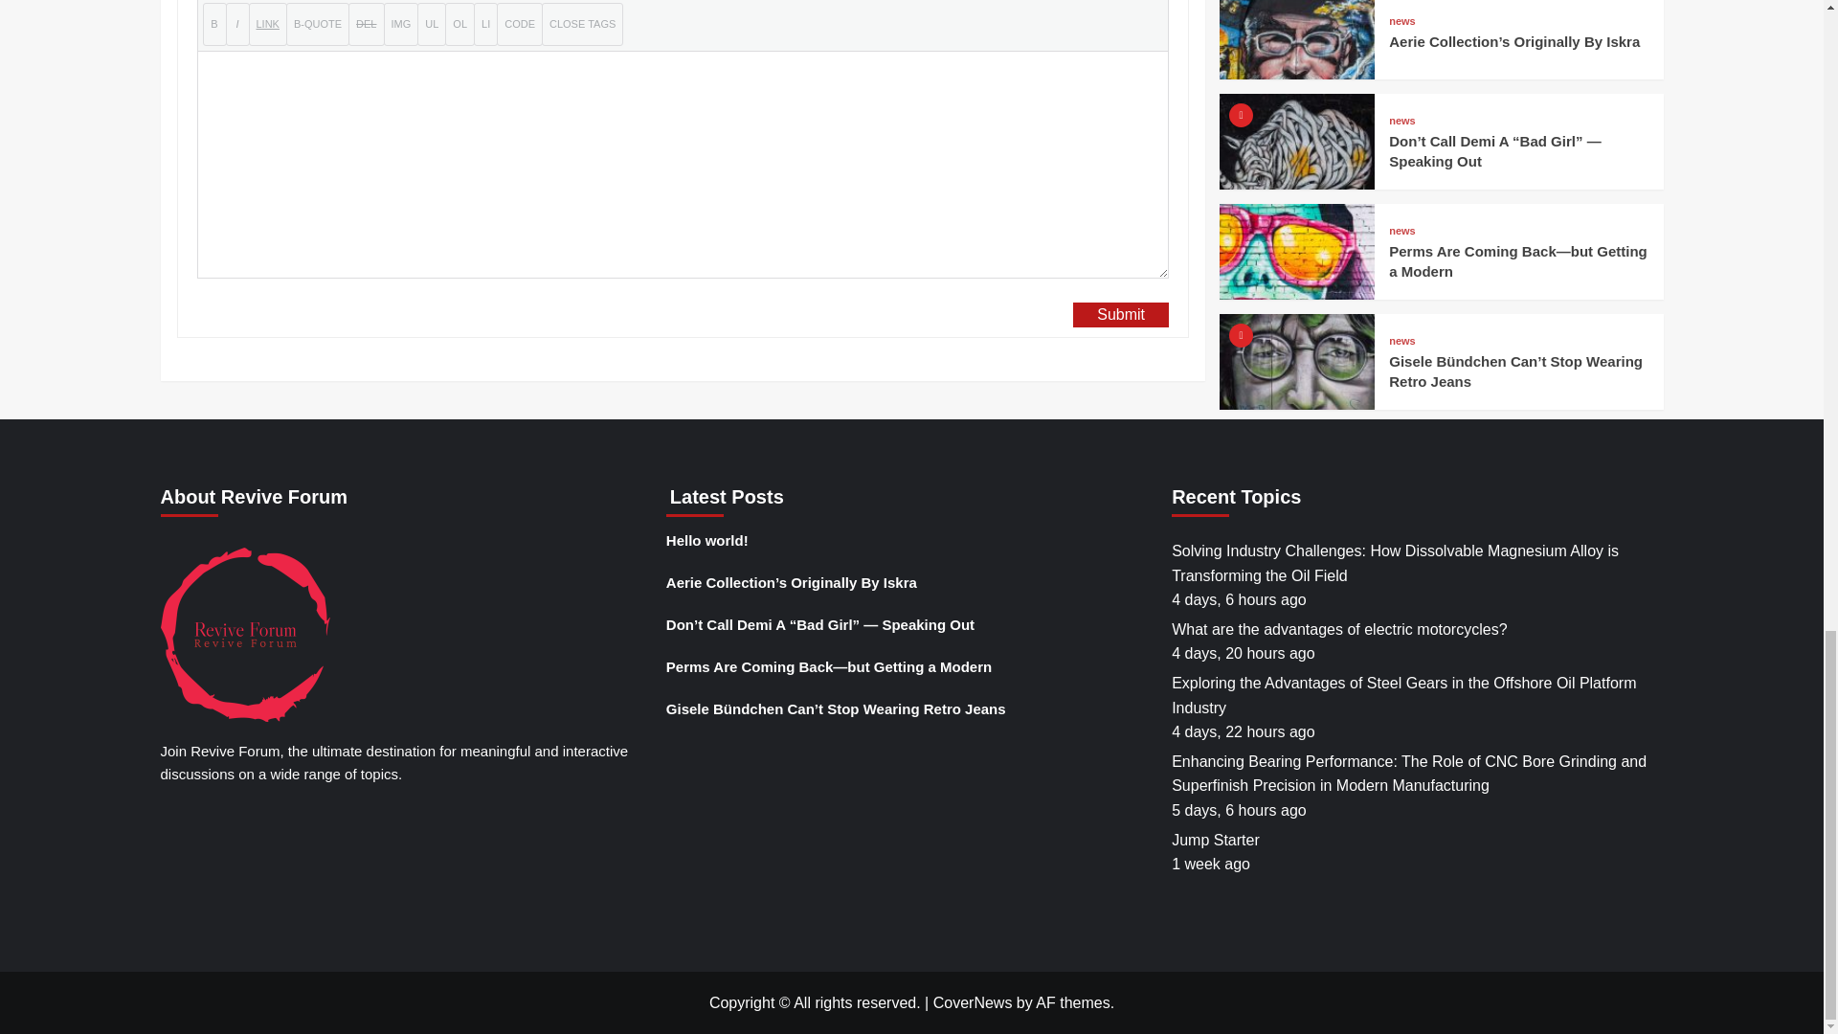 This screenshot has height=1034, width=1838. Describe the element at coordinates (582, 24) in the screenshot. I see `close tags` at that location.